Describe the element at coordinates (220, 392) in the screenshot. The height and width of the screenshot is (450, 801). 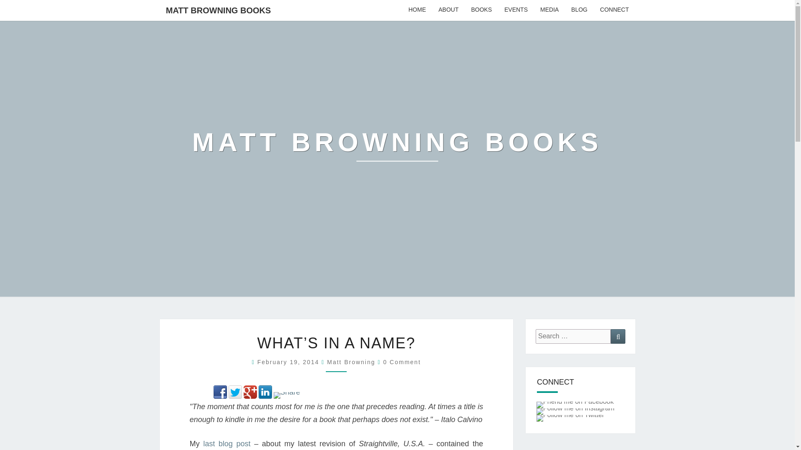
I see `Share on Facebook` at that location.